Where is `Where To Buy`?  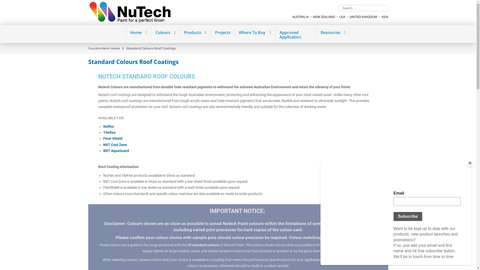 Where To Buy is located at coordinates (255, 32).